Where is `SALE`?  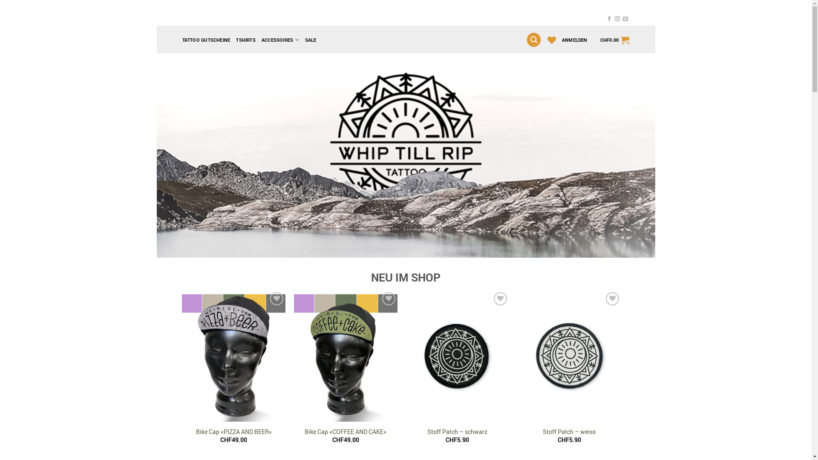 SALE is located at coordinates (311, 39).